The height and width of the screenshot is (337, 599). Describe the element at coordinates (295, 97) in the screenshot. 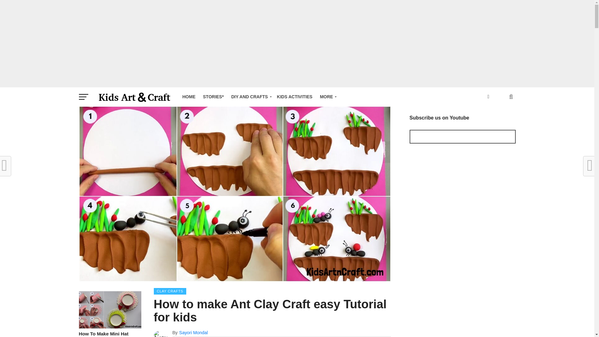

I see `KIDS ACTIVITIES` at that location.